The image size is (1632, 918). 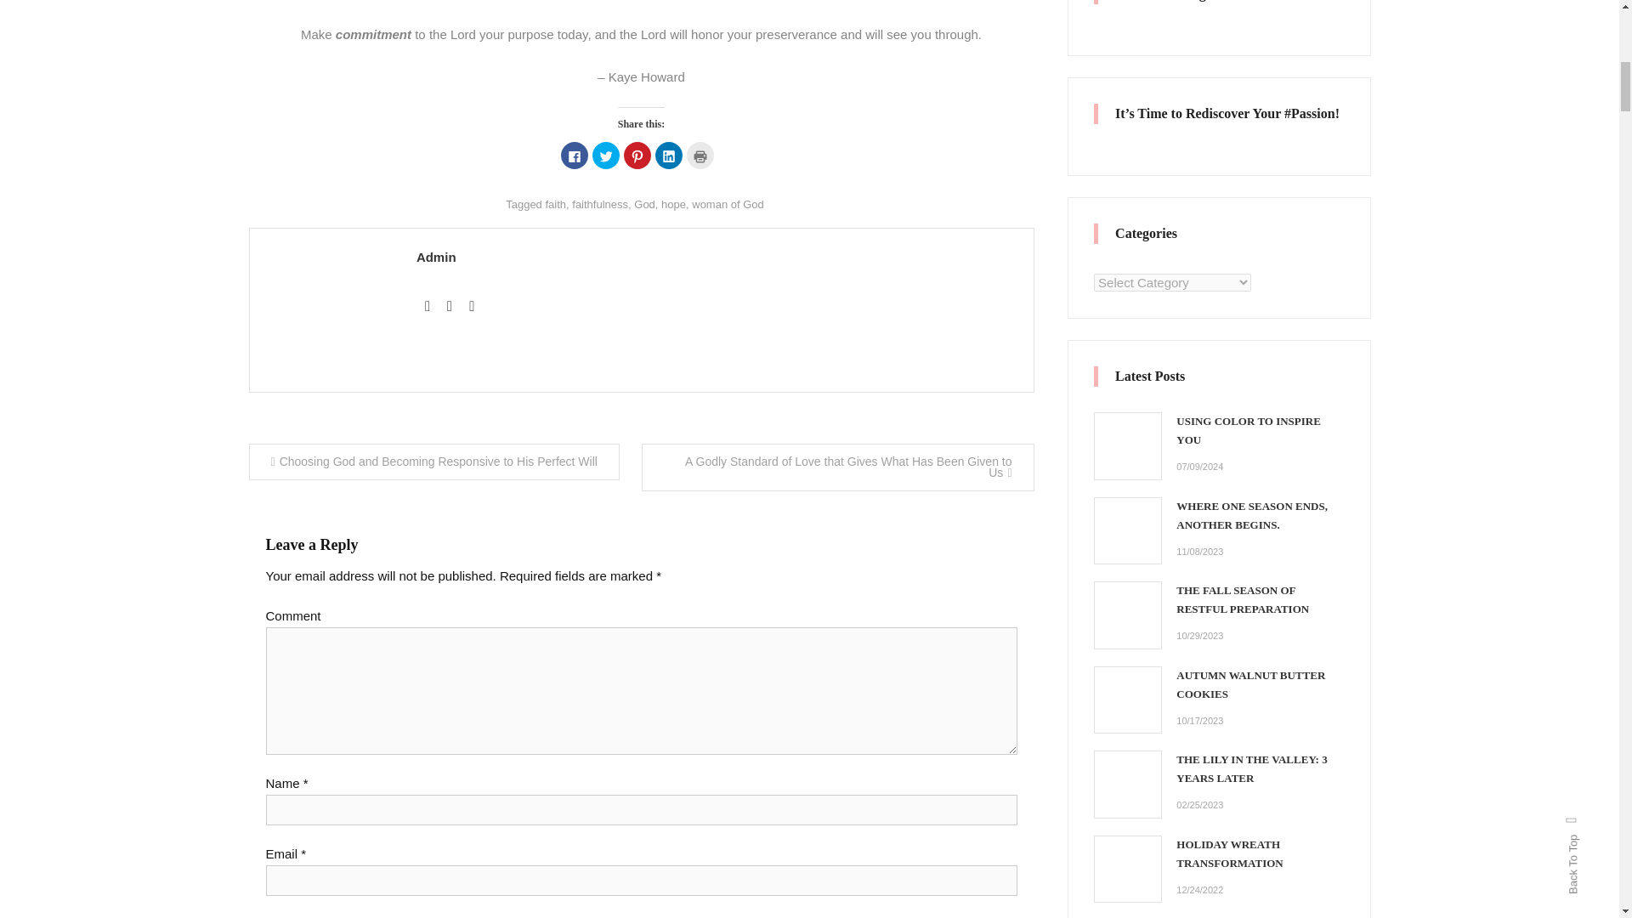 I want to click on woman of God, so click(x=728, y=204).